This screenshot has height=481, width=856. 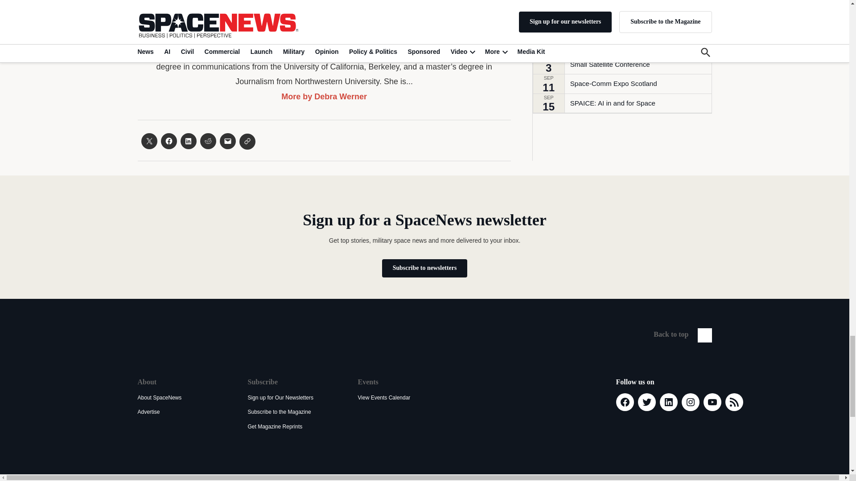 I want to click on Click to share on X, so click(x=149, y=141).